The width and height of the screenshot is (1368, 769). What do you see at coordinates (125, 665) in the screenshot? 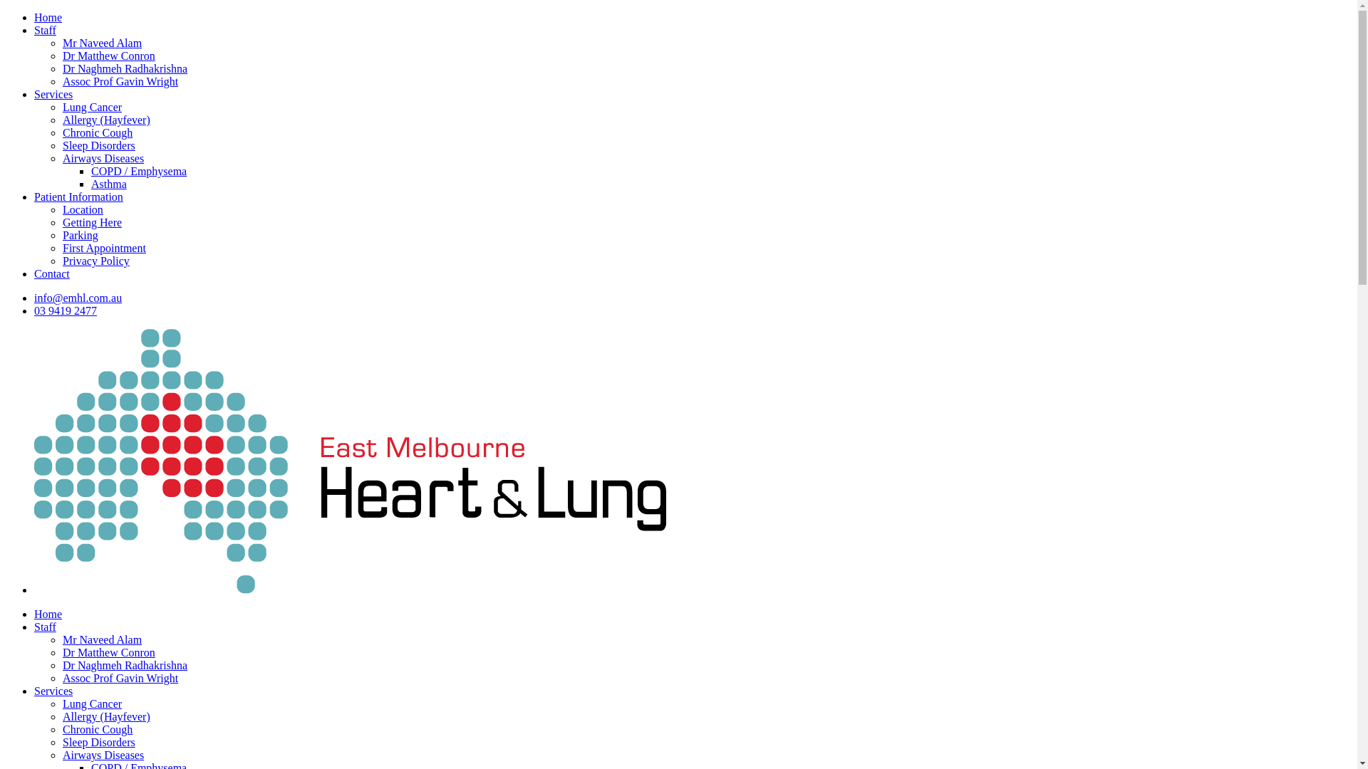
I see `Dr Naghmeh Radhakrishna` at bounding box center [125, 665].